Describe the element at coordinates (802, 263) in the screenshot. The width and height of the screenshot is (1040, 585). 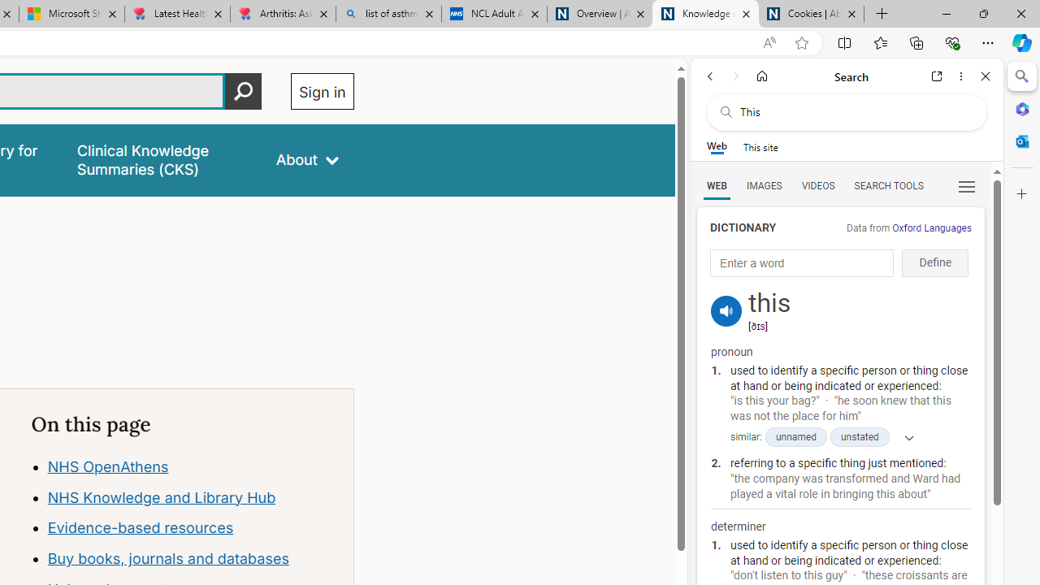
I see `Enter a word` at that location.